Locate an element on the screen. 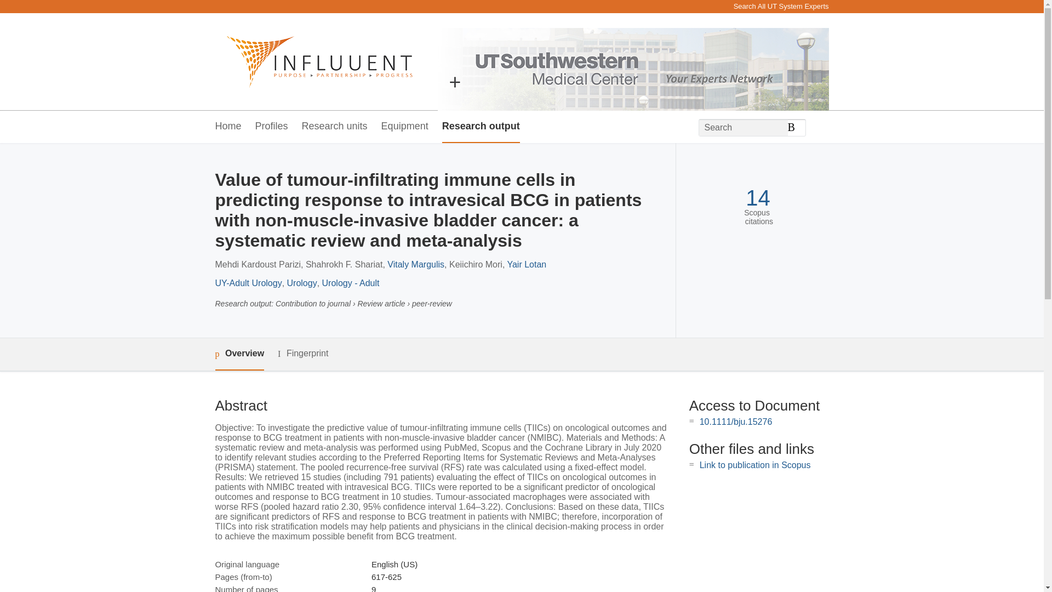  Urology - Adult is located at coordinates (351, 283).